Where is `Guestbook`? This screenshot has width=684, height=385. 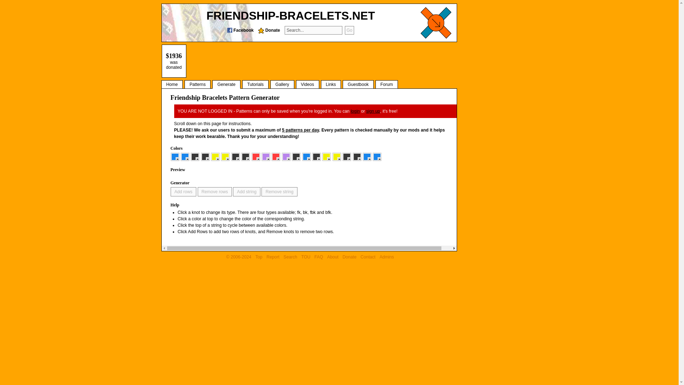 Guestbook is located at coordinates (358, 84).